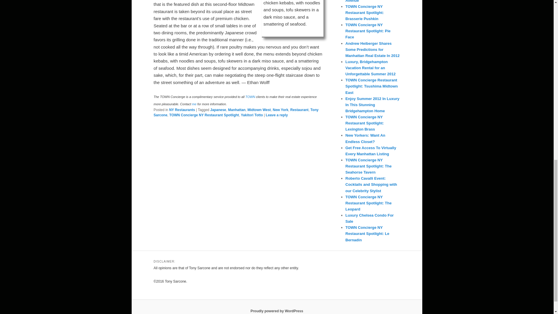  What do you see at coordinates (252, 115) in the screenshot?
I see `Yakitori Totto` at bounding box center [252, 115].